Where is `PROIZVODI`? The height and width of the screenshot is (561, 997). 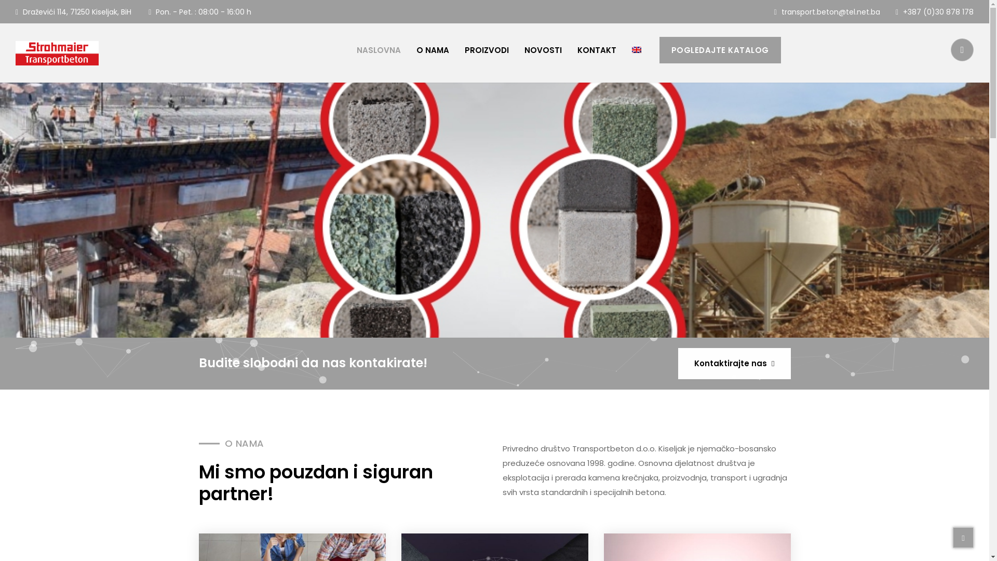
PROIZVODI is located at coordinates (487, 50).